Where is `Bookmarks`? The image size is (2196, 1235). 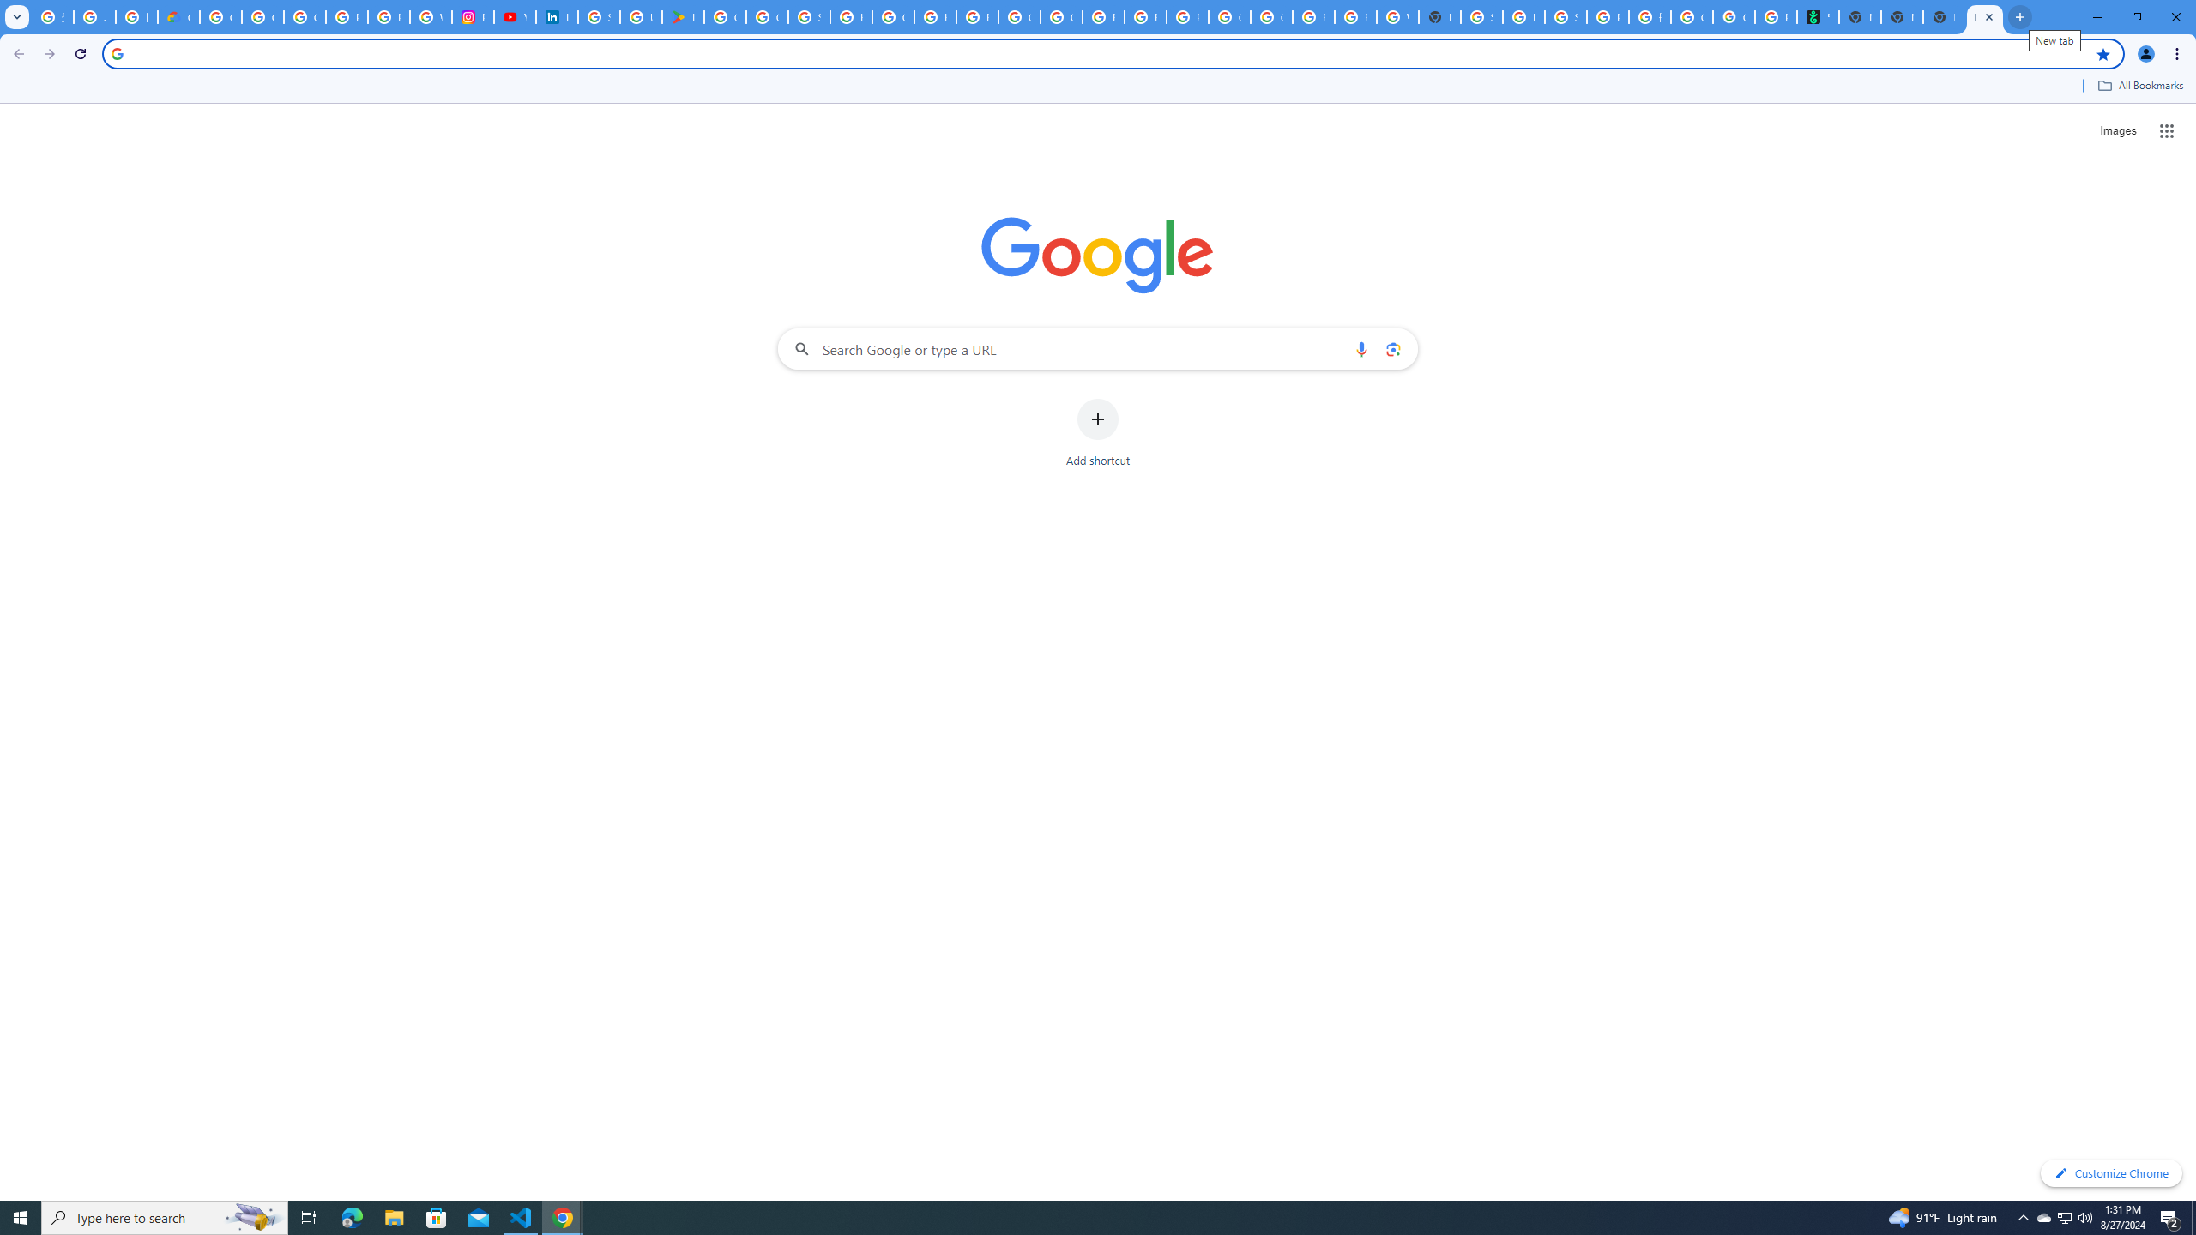
Bookmarks is located at coordinates (1098, 87).